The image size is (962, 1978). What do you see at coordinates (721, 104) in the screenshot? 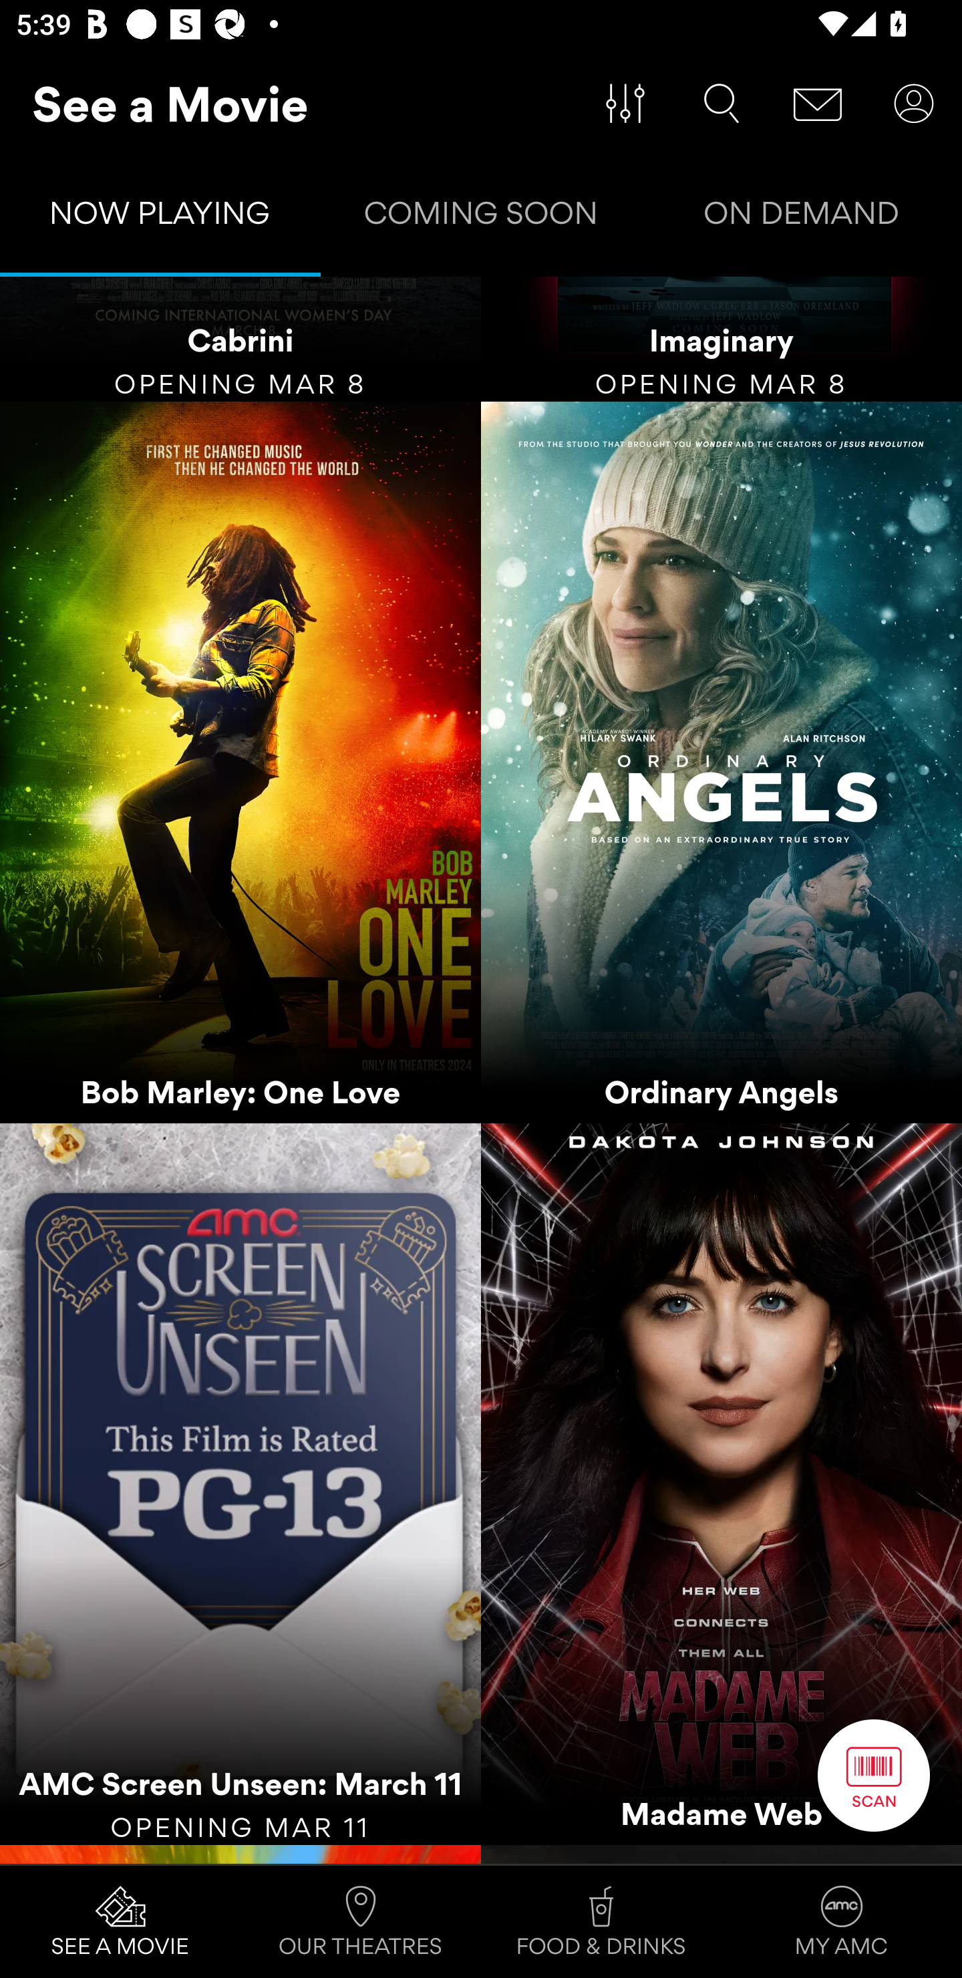
I see `Search` at bounding box center [721, 104].